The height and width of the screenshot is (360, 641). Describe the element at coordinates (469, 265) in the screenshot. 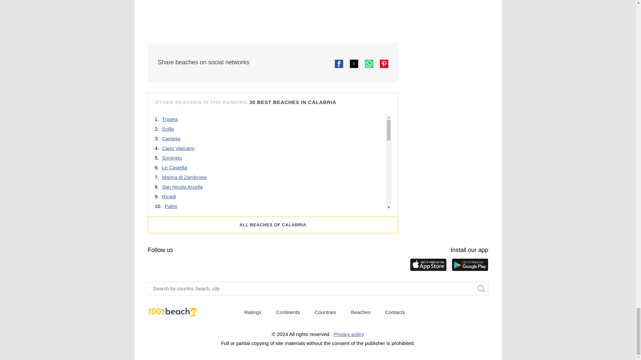

I see `Google play` at that location.